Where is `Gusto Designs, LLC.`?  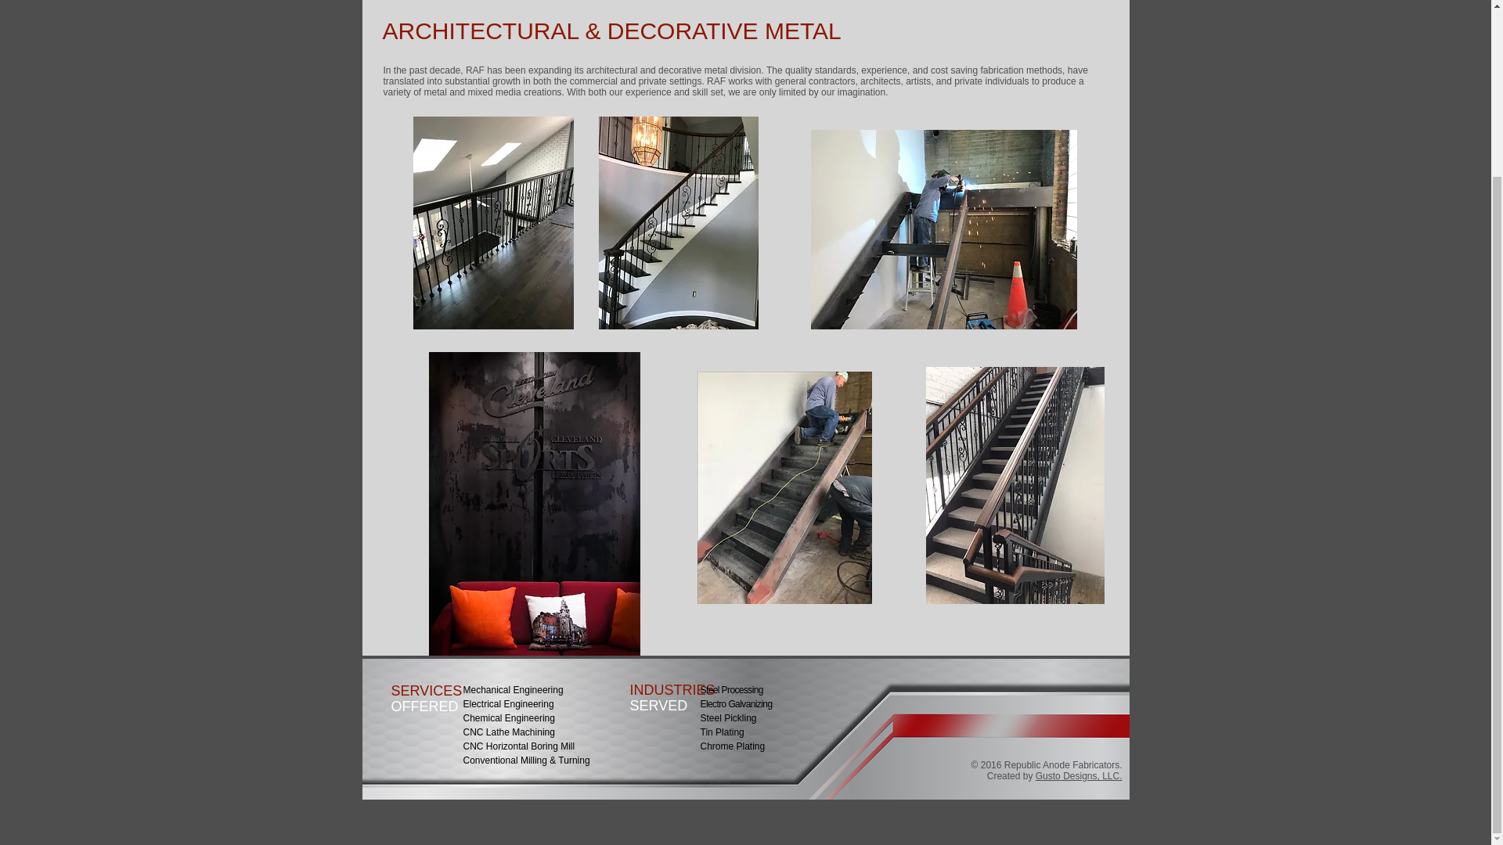 Gusto Designs, LLC. is located at coordinates (1079, 776).